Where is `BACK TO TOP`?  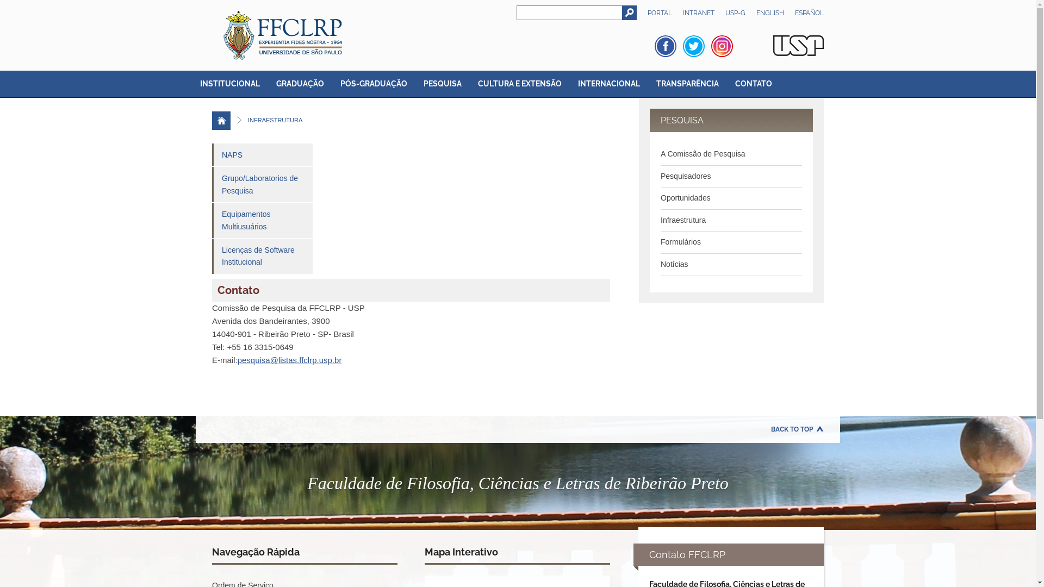
BACK TO TOP is located at coordinates (797, 429).